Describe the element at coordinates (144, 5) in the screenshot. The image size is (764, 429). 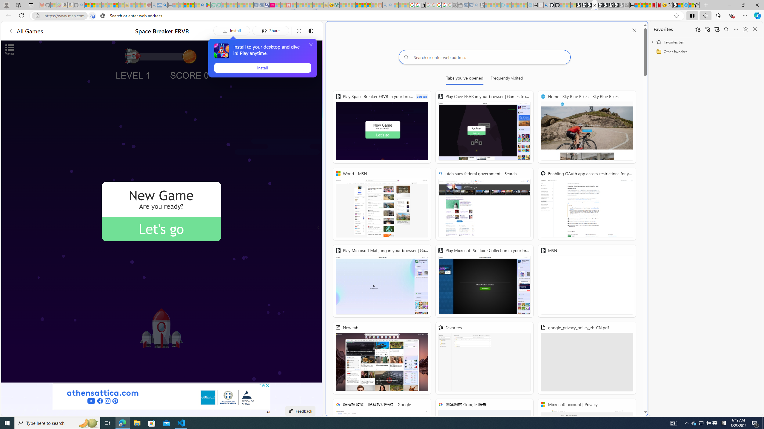
I see `Local - MSN - Sleeping` at that location.